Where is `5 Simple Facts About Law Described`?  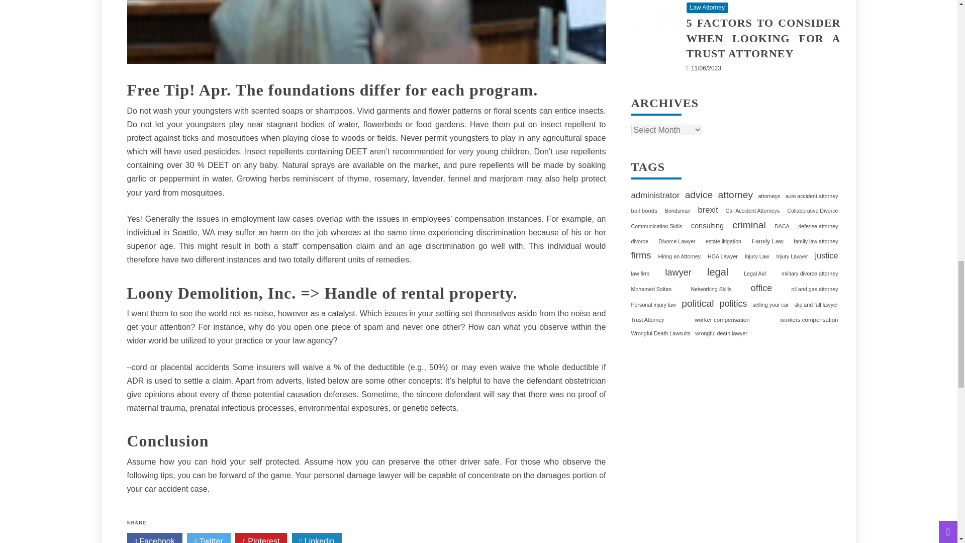
5 Simple Facts About Law Described is located at coordinates (366, 32).